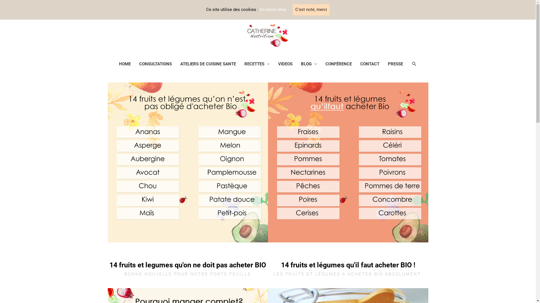 The height and width of the screenshot is (303, 540). Describe the element at coordinates (395, 64) in the screenshot. I see `PRESSE` at that location.